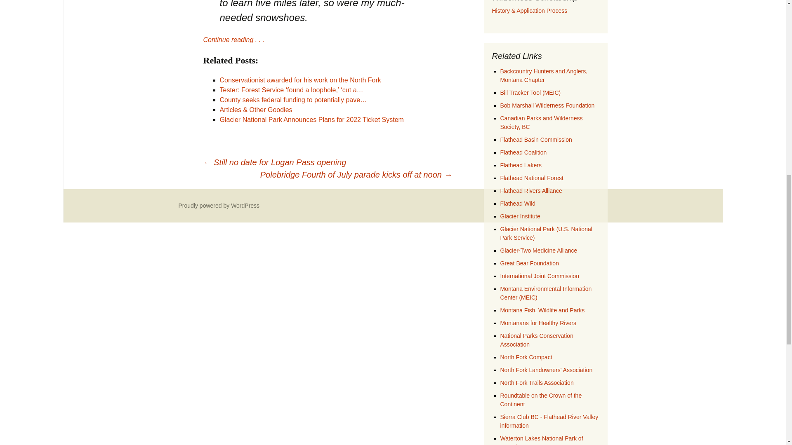 This screenshot has width=792, height=445. I want to click on Conservationist awarded for his work on the North Fork, so click(300, 80).